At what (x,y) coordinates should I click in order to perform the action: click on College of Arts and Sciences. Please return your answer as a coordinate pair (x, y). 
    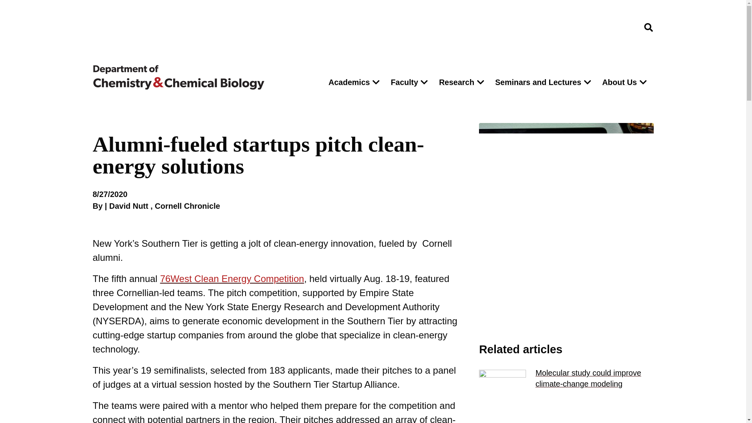
    Looking at the image, I should click on (592, 27).